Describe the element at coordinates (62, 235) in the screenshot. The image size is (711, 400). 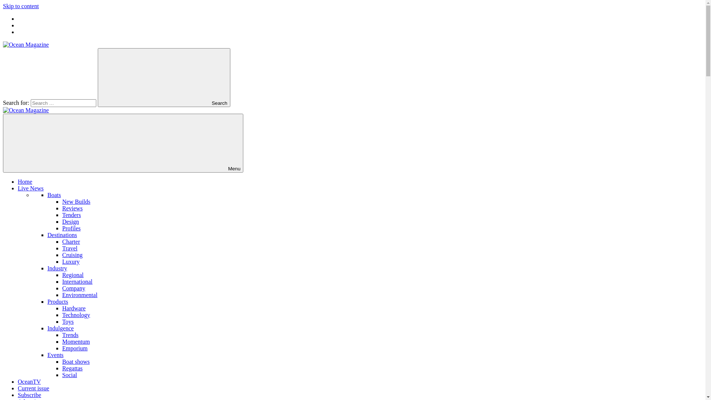
I see `Destinations` at that location.